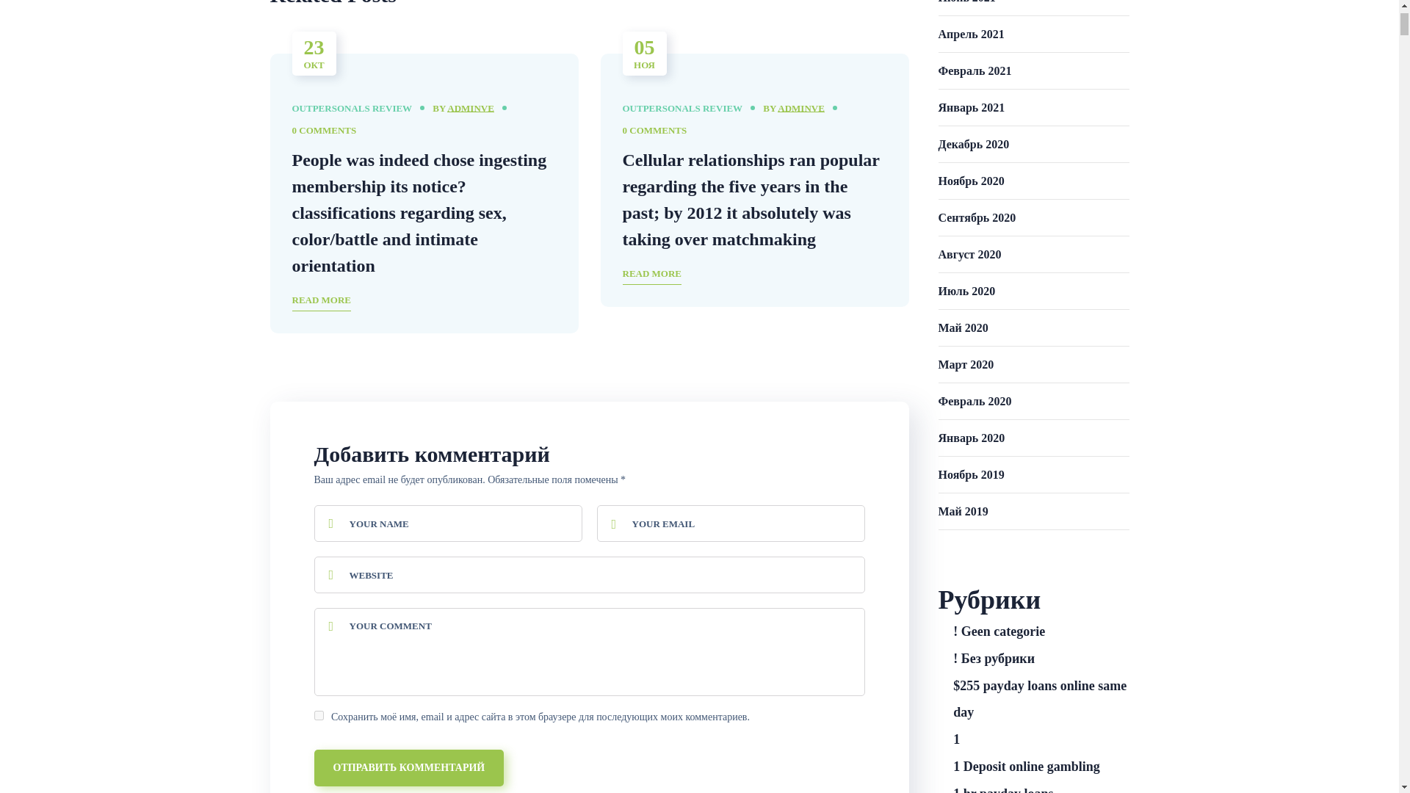  I want to click on YOUR EMAIL, so click(730, 523).